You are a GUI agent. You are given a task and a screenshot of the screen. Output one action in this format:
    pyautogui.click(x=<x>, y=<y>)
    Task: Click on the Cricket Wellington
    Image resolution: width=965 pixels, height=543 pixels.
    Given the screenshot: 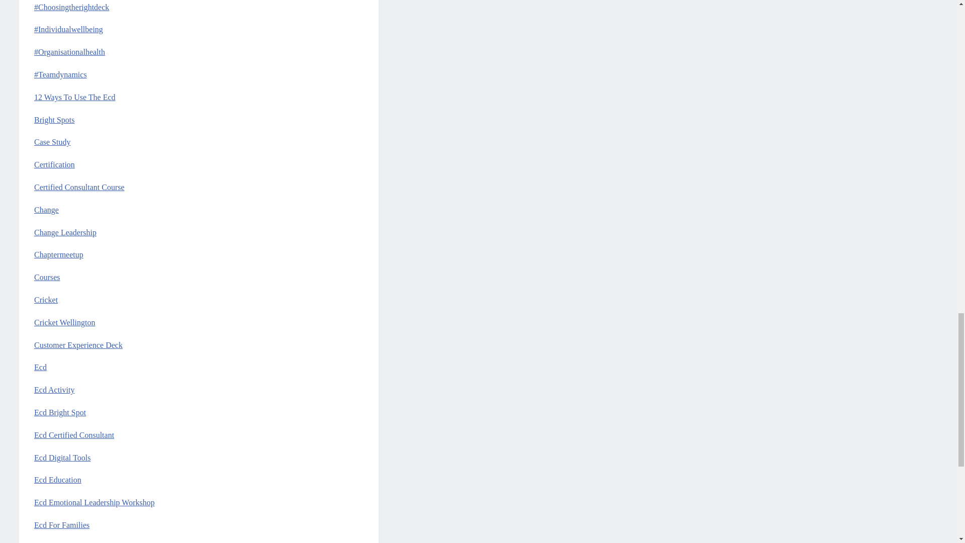 What is the action you would take?
    pyautogui.click(x=64, y=322)
    